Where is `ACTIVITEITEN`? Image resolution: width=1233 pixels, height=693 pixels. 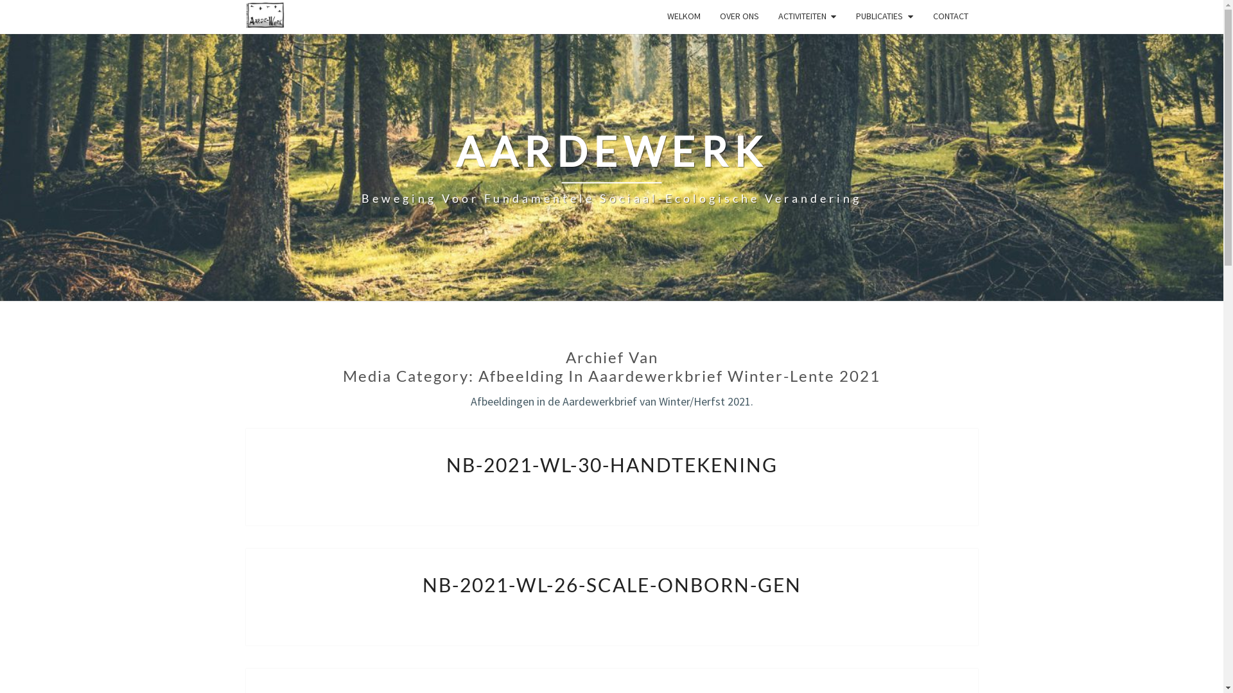
ACTIVITEITEN is located at coordinates (807, 17).